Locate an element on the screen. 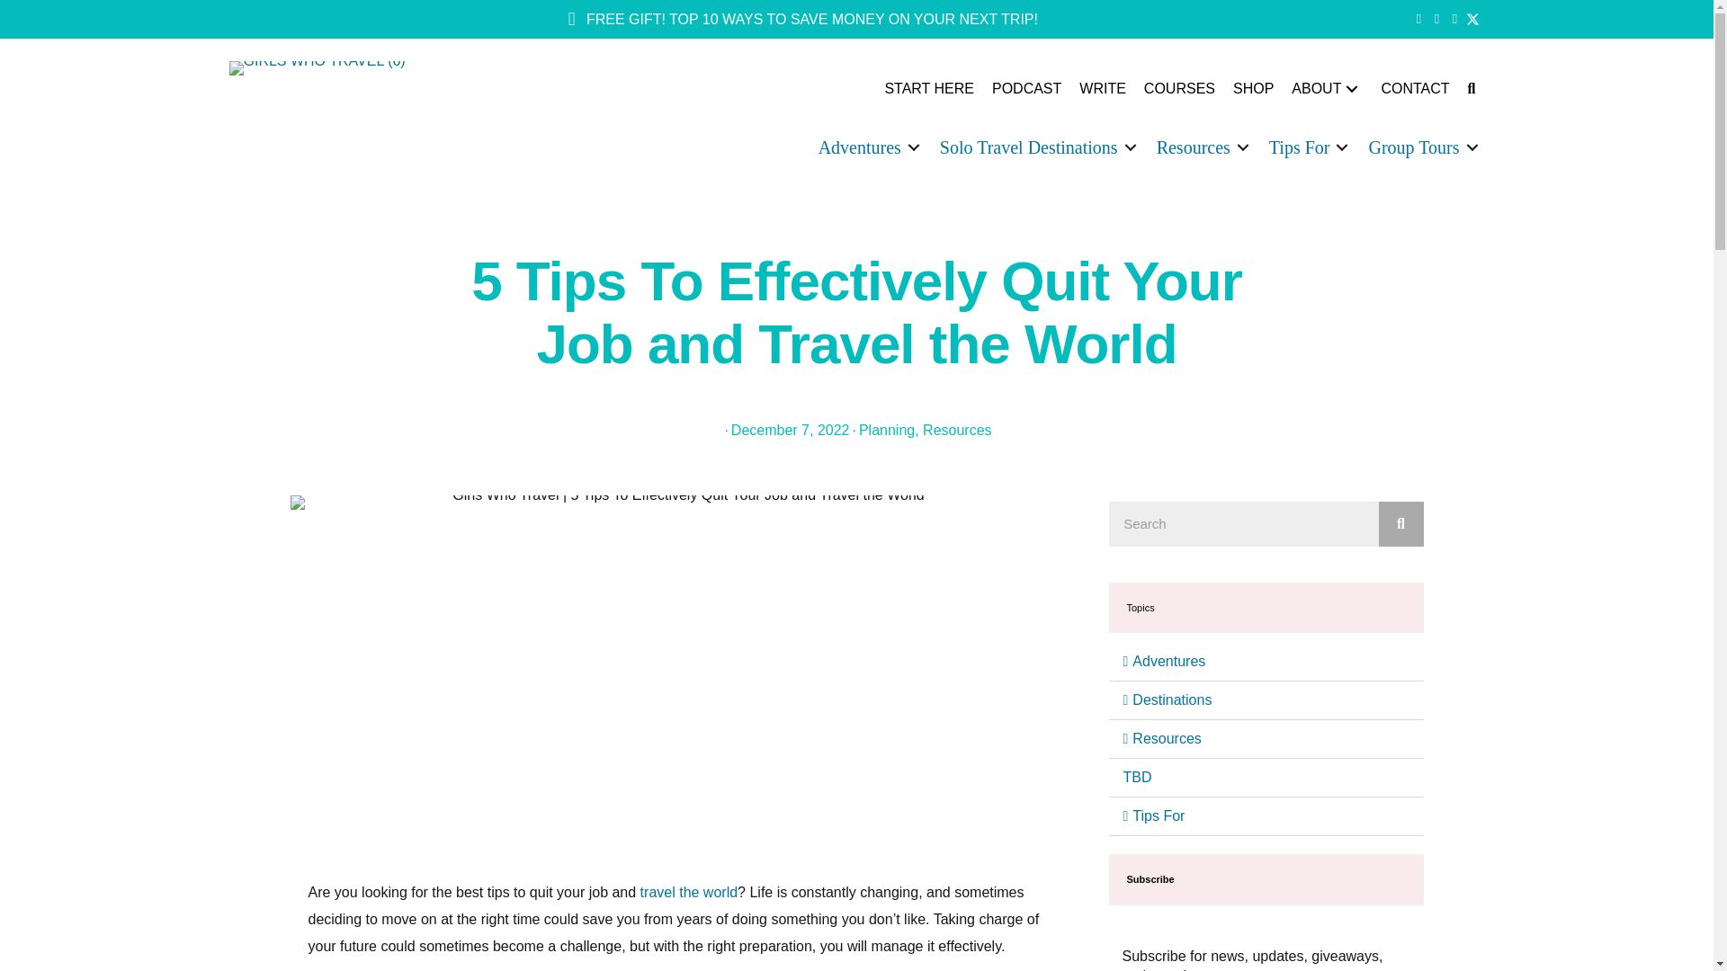 The width and height of the screenshot is (1727, 971). Instagram is located at coordinates (1437, 18).